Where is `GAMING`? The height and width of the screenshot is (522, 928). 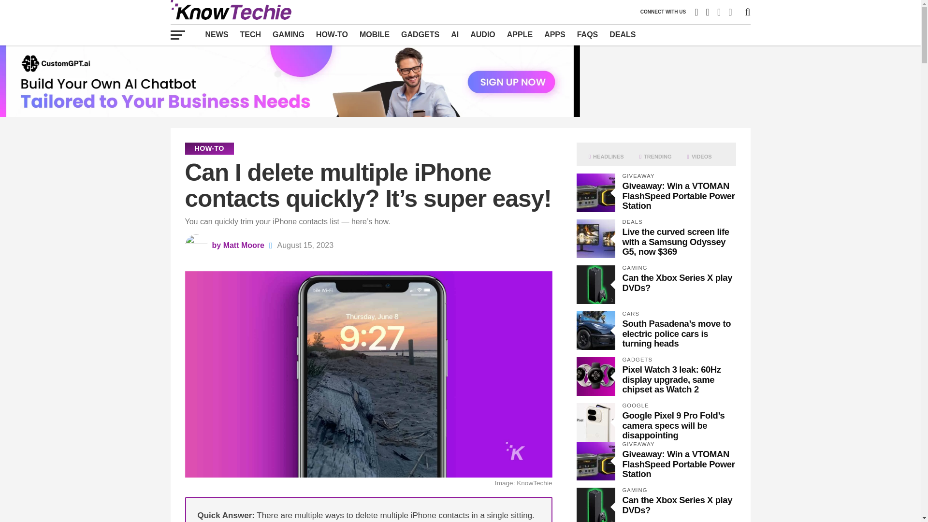
GAMING is located at coordinates (288, 34).